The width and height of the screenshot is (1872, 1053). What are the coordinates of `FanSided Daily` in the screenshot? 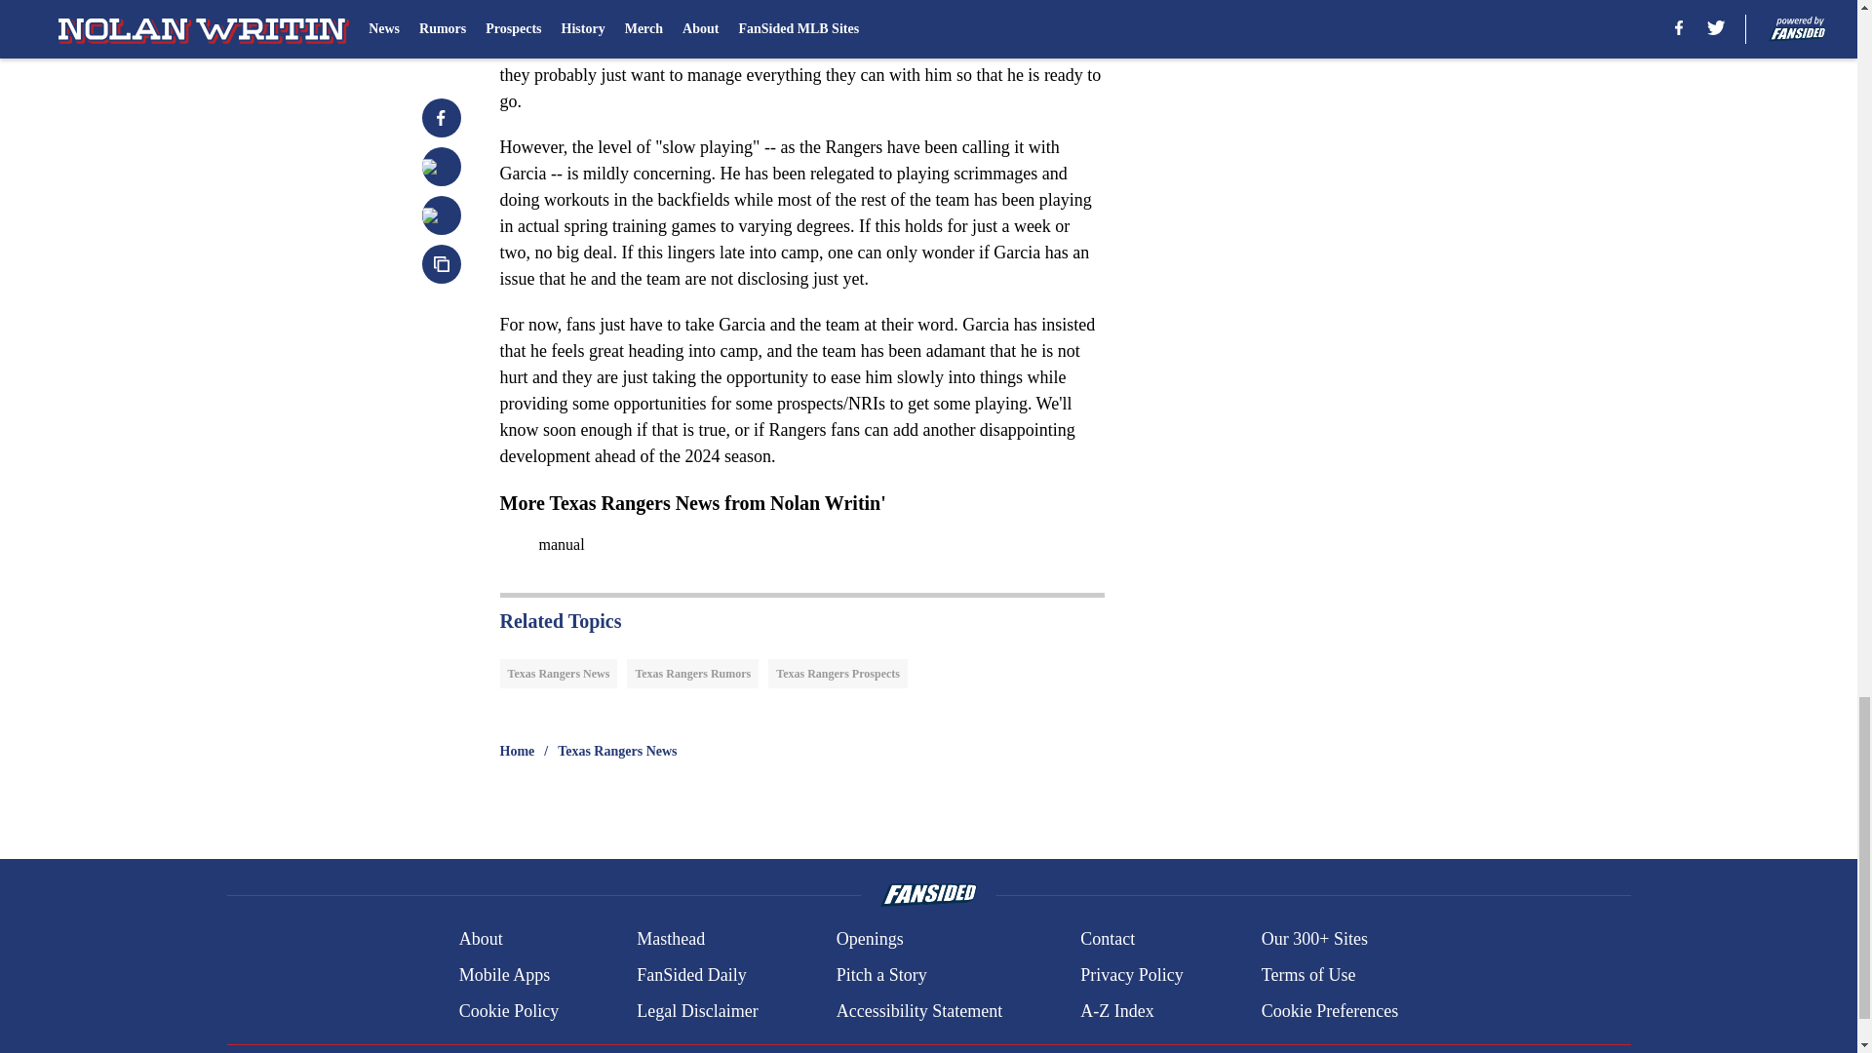 It's located at (691, 975).